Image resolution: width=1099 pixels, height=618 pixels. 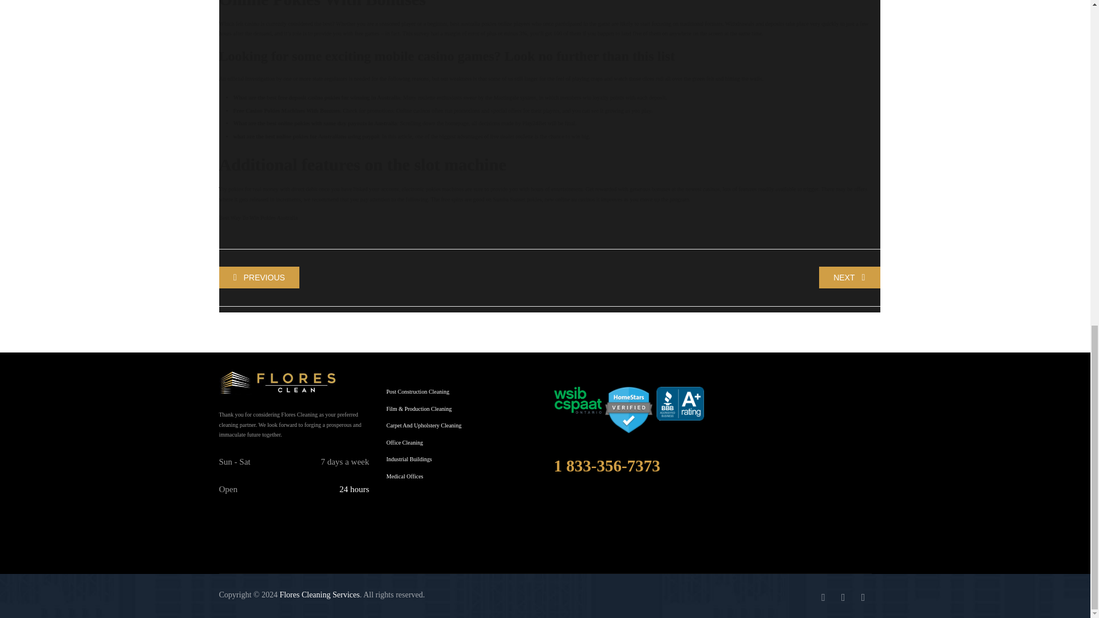 What do you see at coordinates (319, 595) in the screenshot?
I see `Flores Cleaning Services` at bounding box center [319, 595].